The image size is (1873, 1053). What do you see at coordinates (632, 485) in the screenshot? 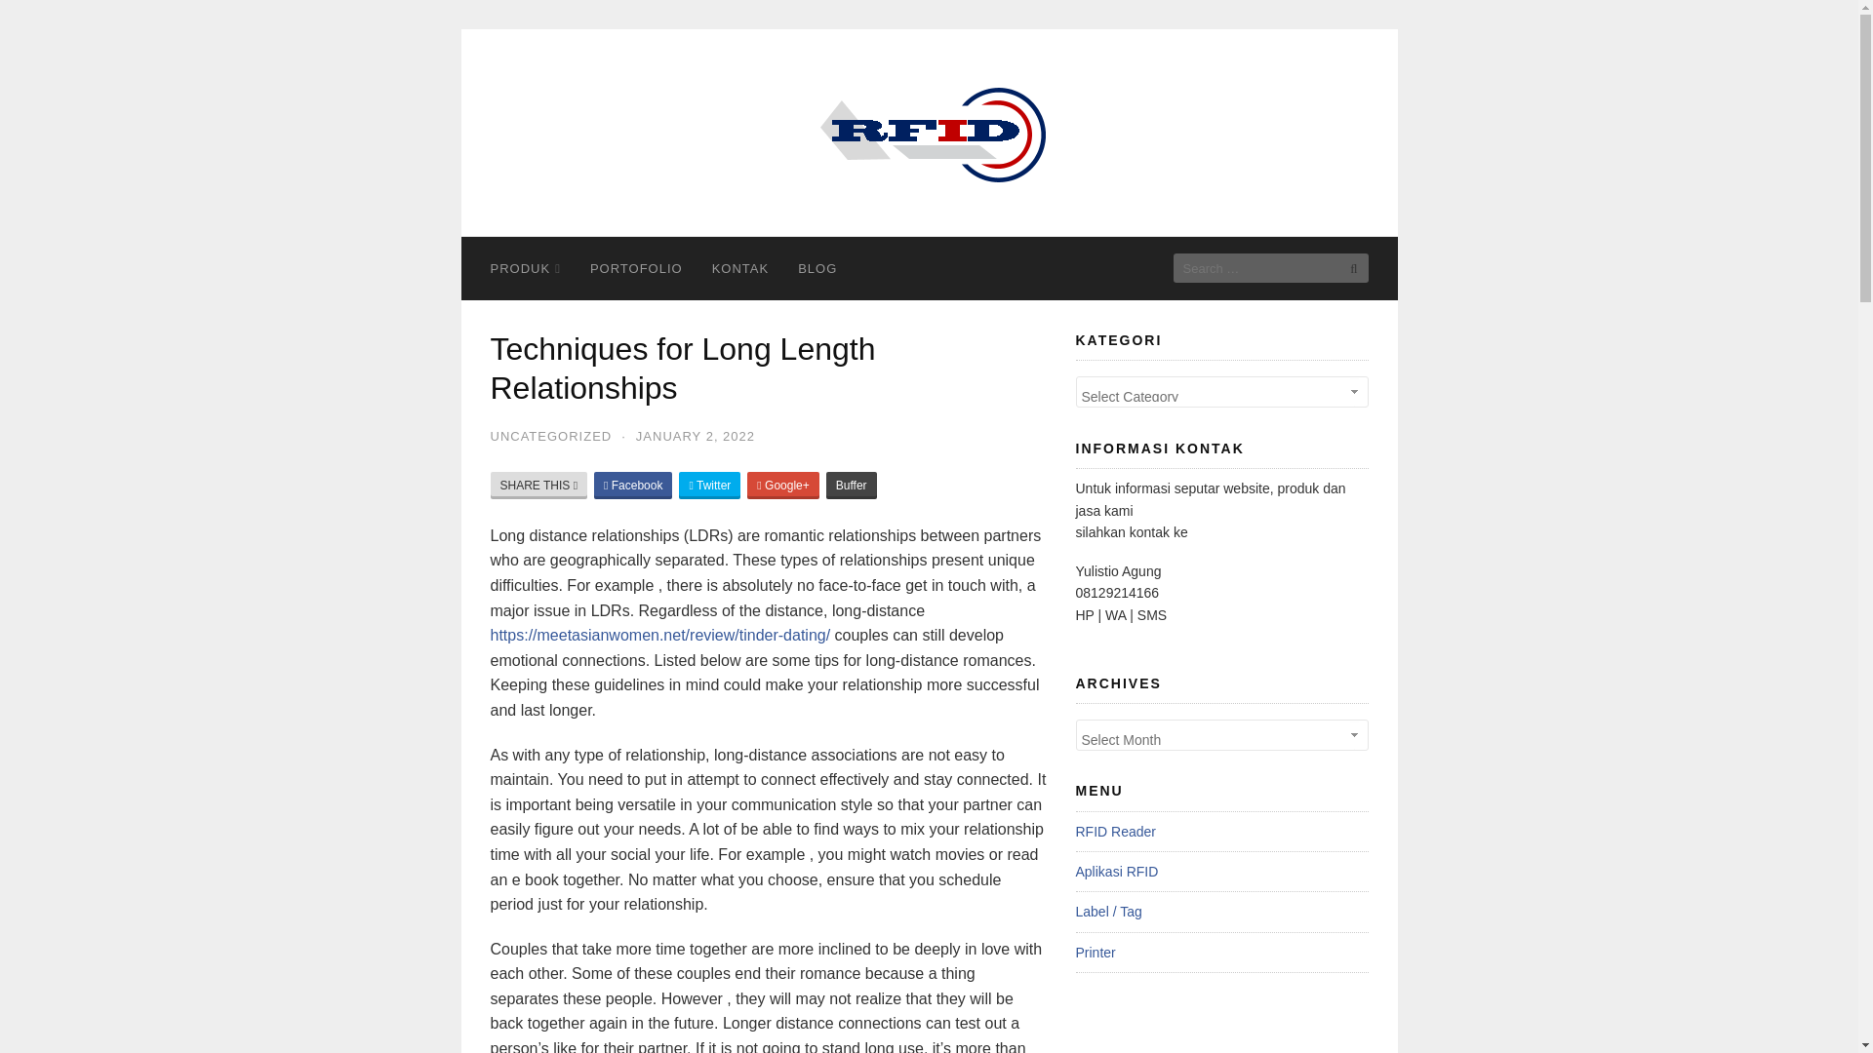
I see `Facebook` at bounding box center [632, 485].